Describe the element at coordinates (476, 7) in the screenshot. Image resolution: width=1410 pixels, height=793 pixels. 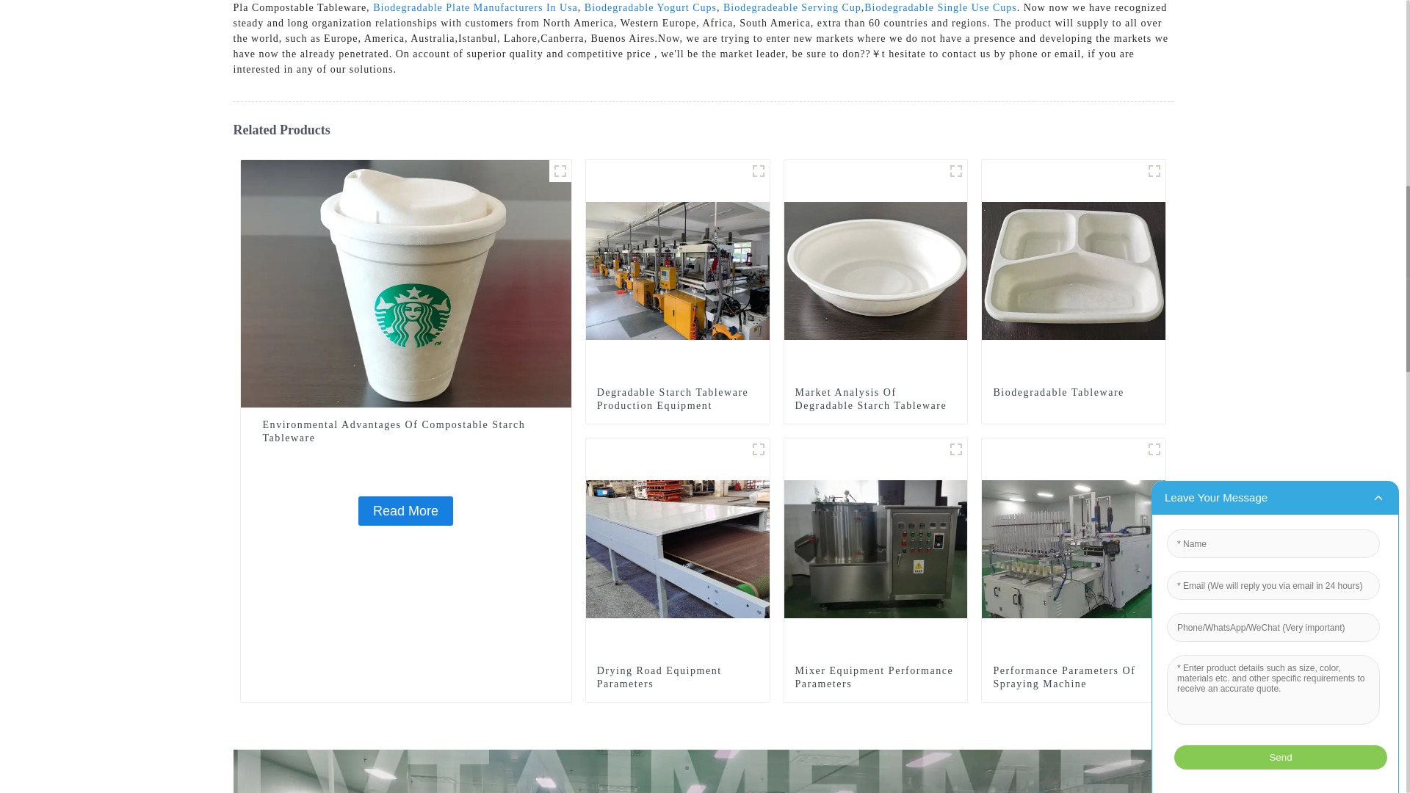
I see `Biodegradable Plate Manufacturers In Usa` at that location.